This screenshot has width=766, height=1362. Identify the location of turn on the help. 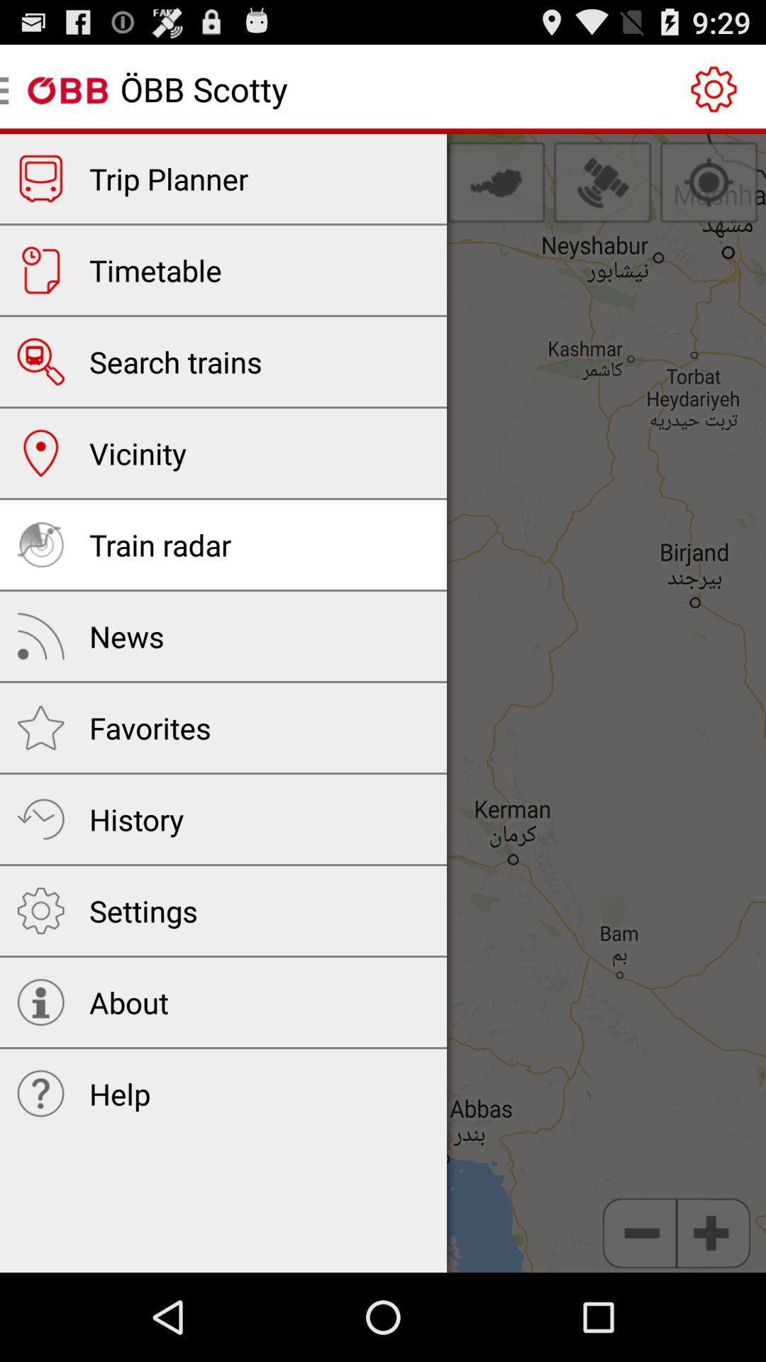
(120, 1094).